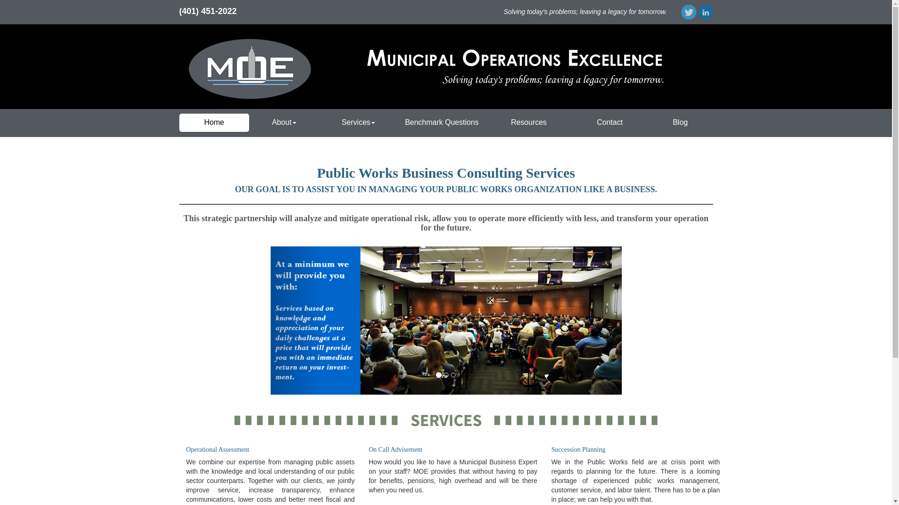 This screenshot has width=899, height=505. What do you see at coordinates (358, 123) in the screenshot?
I see `Services` at bounding box center [358, 123].